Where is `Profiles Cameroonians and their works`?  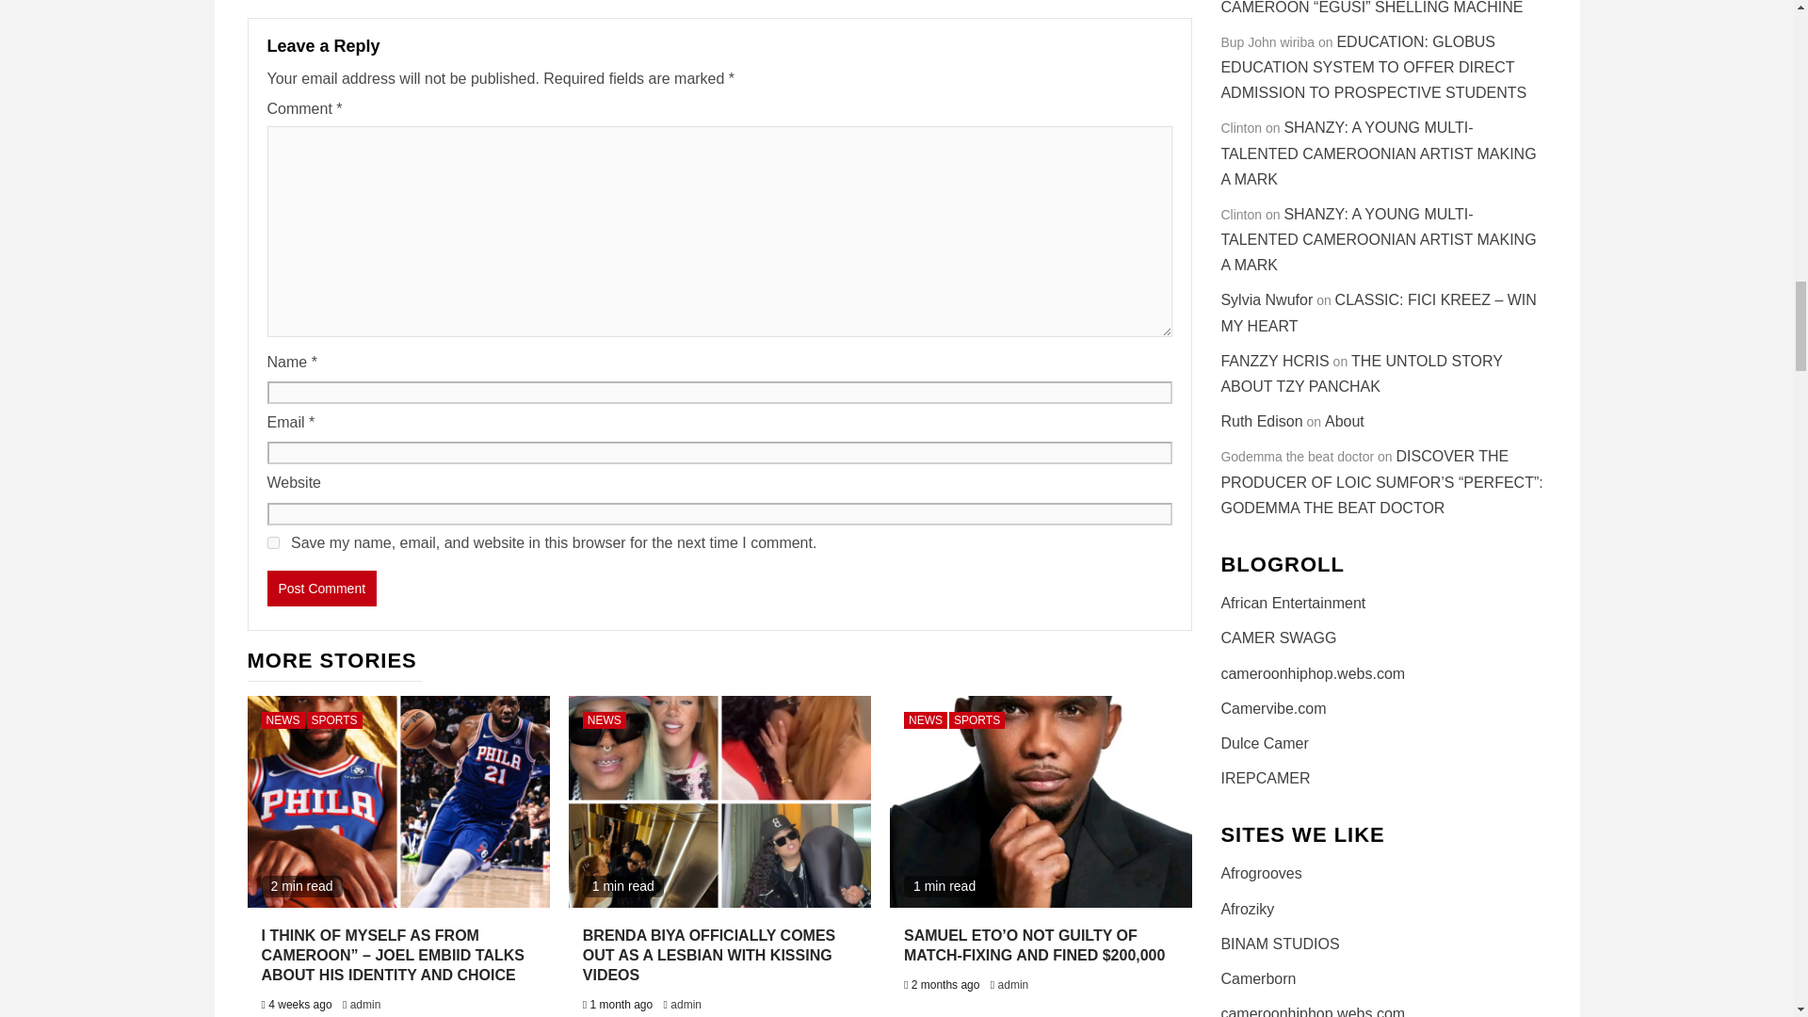
Profiles Cameroonians and their works is located at coordinates (1265, 778).